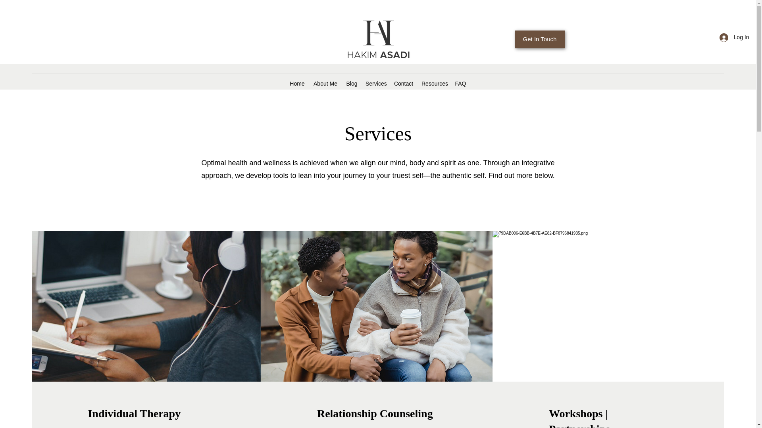 The width and height of the screenshot is (762, 428). Describe the element at coordinates (297, 83) in the screenshot. I see `Home` at that location.